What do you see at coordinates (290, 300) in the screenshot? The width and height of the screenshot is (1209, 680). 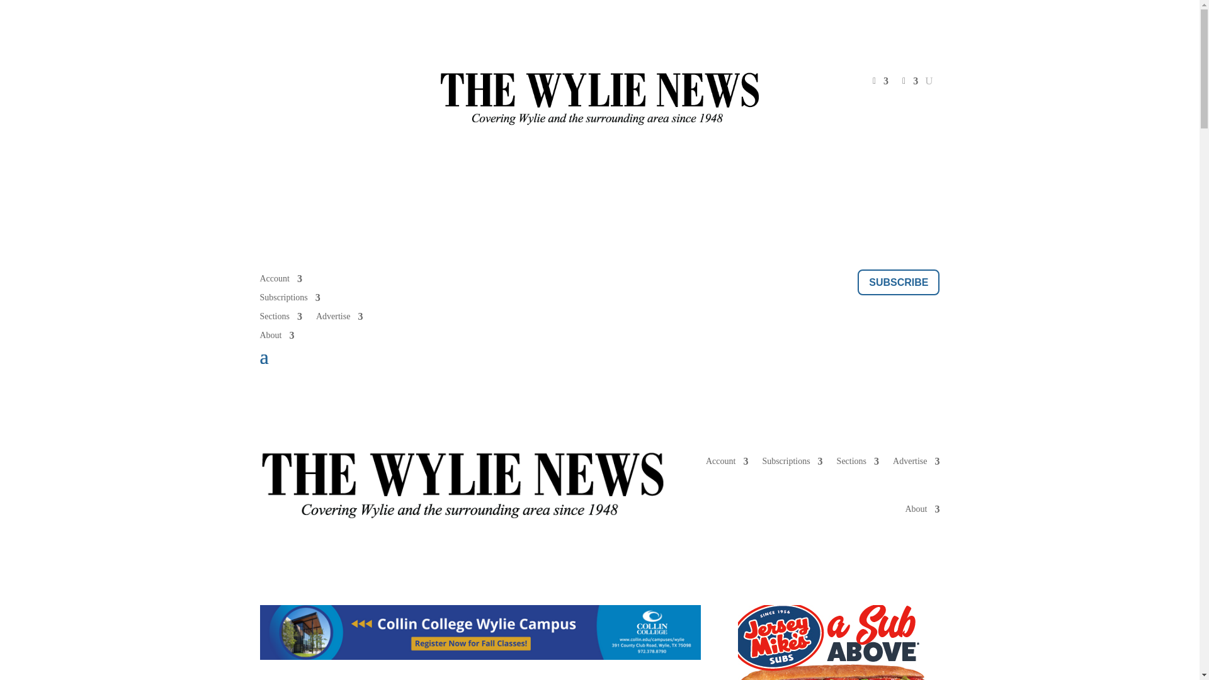 I see `Subscriptions` at bounding box center [290, 300].